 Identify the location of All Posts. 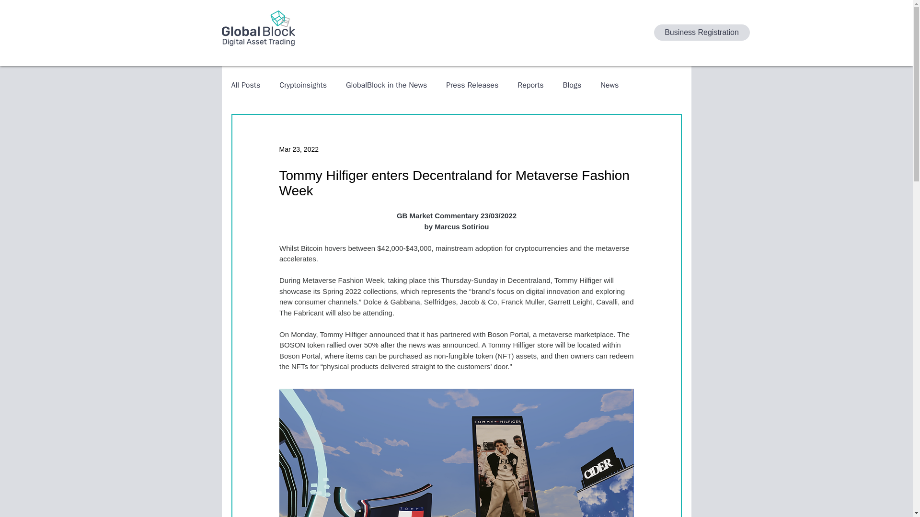
(245, 85).